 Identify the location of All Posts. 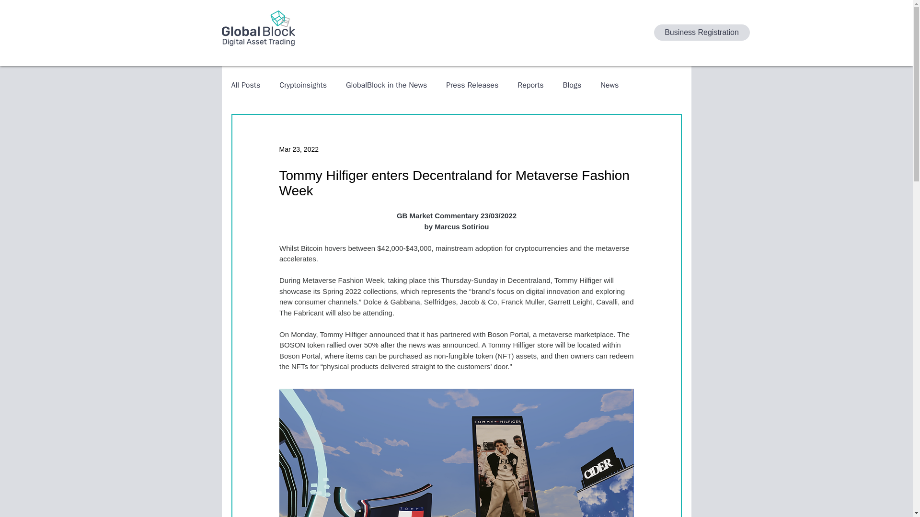
(245, 85).